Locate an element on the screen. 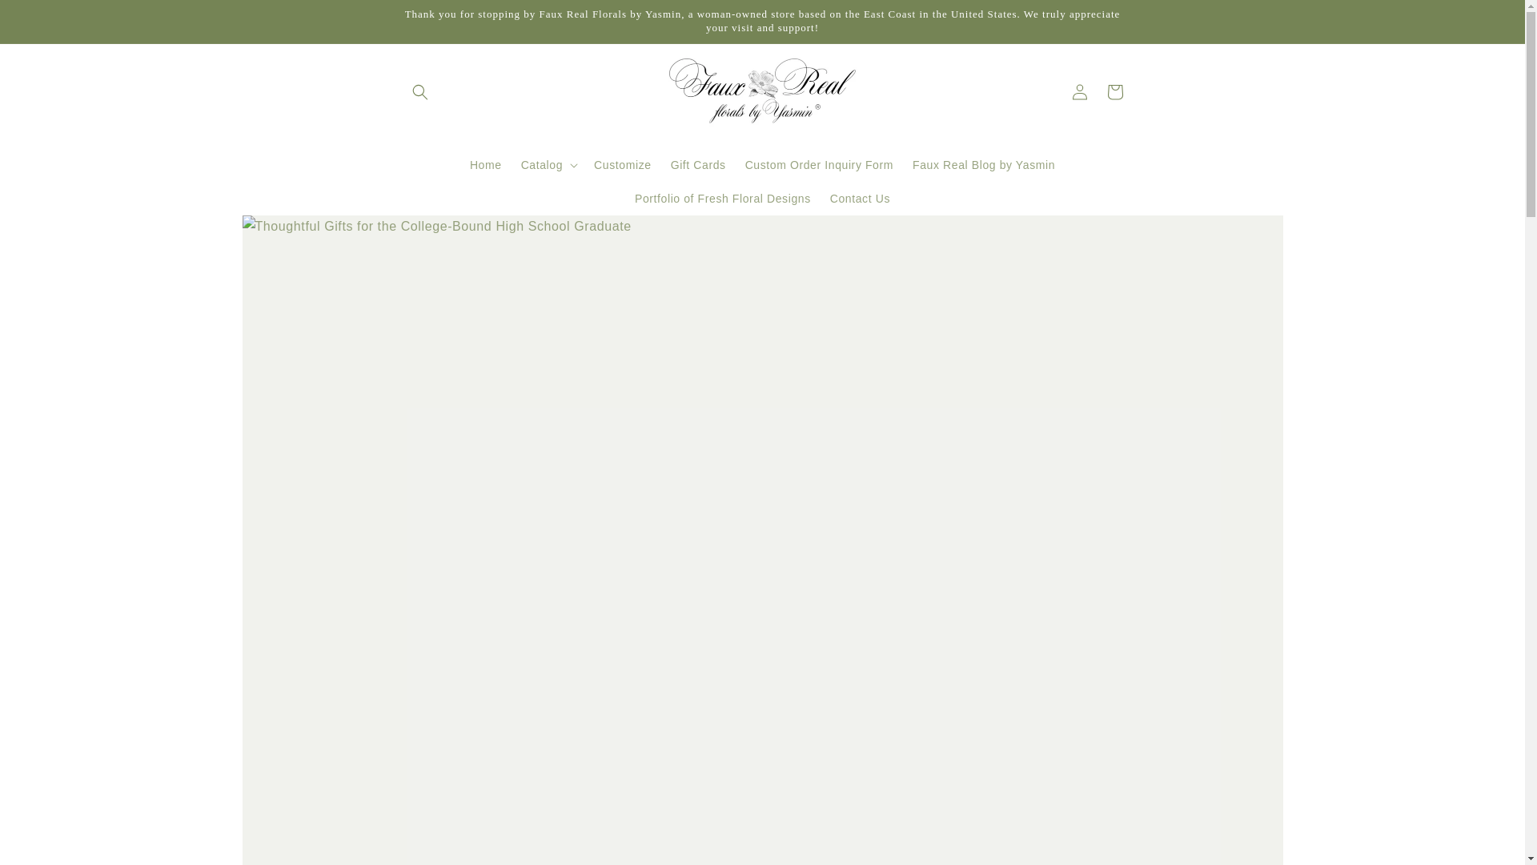  Skip to content is located at coordinates (49, 19).